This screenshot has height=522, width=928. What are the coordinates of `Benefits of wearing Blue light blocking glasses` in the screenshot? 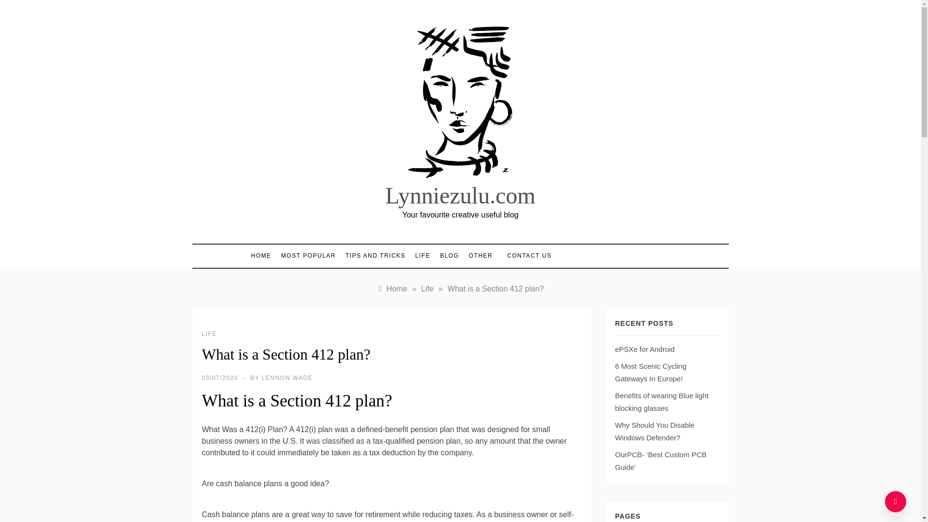 It's located at (661, 402).